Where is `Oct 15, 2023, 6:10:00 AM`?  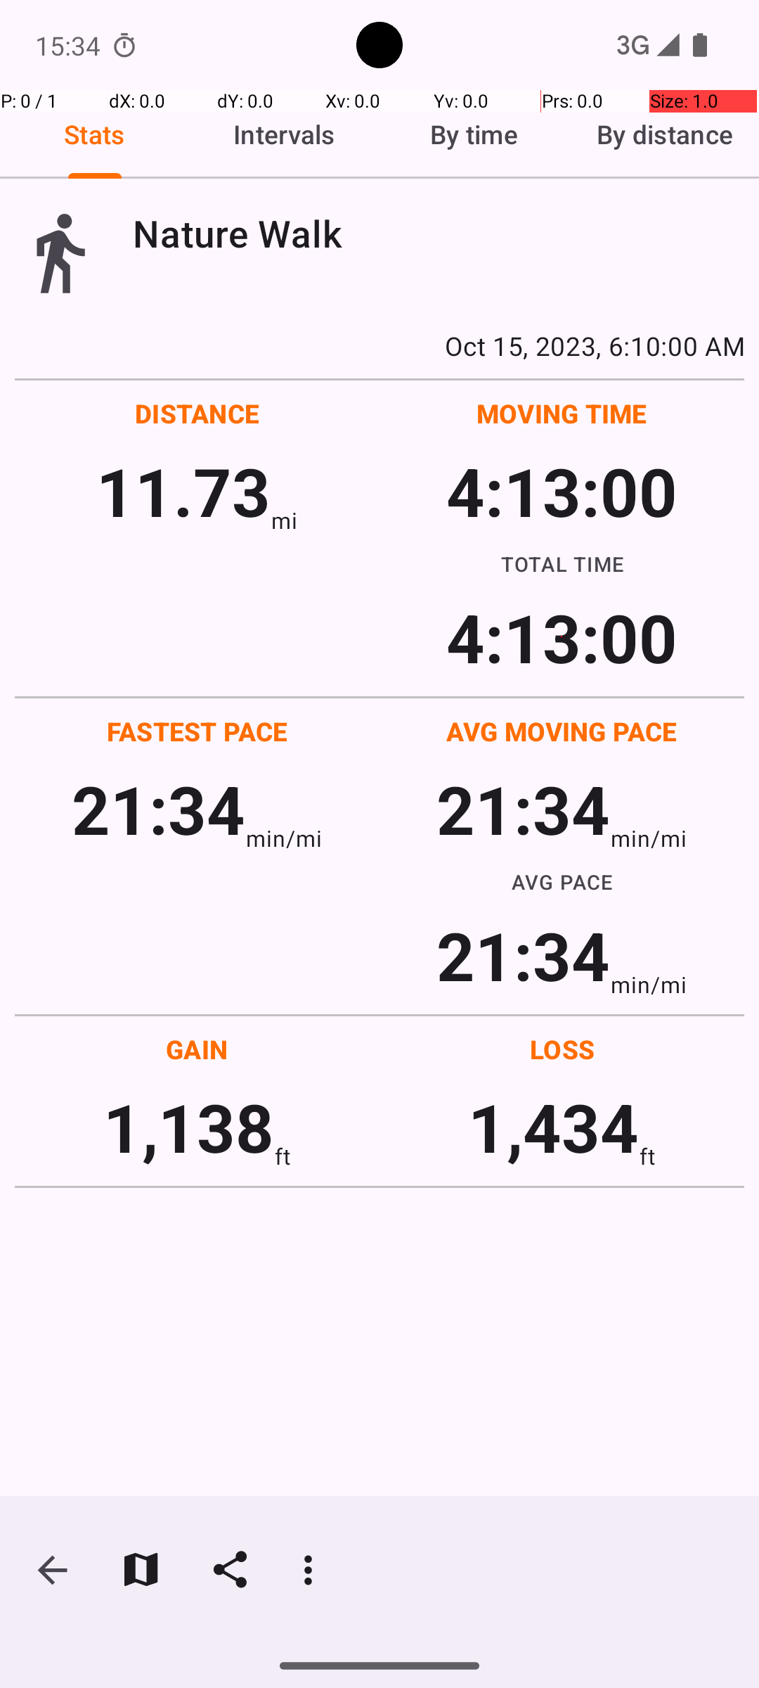
Oct 15, 2023, 6:10:00 AM is located at coordinates (379, 345).